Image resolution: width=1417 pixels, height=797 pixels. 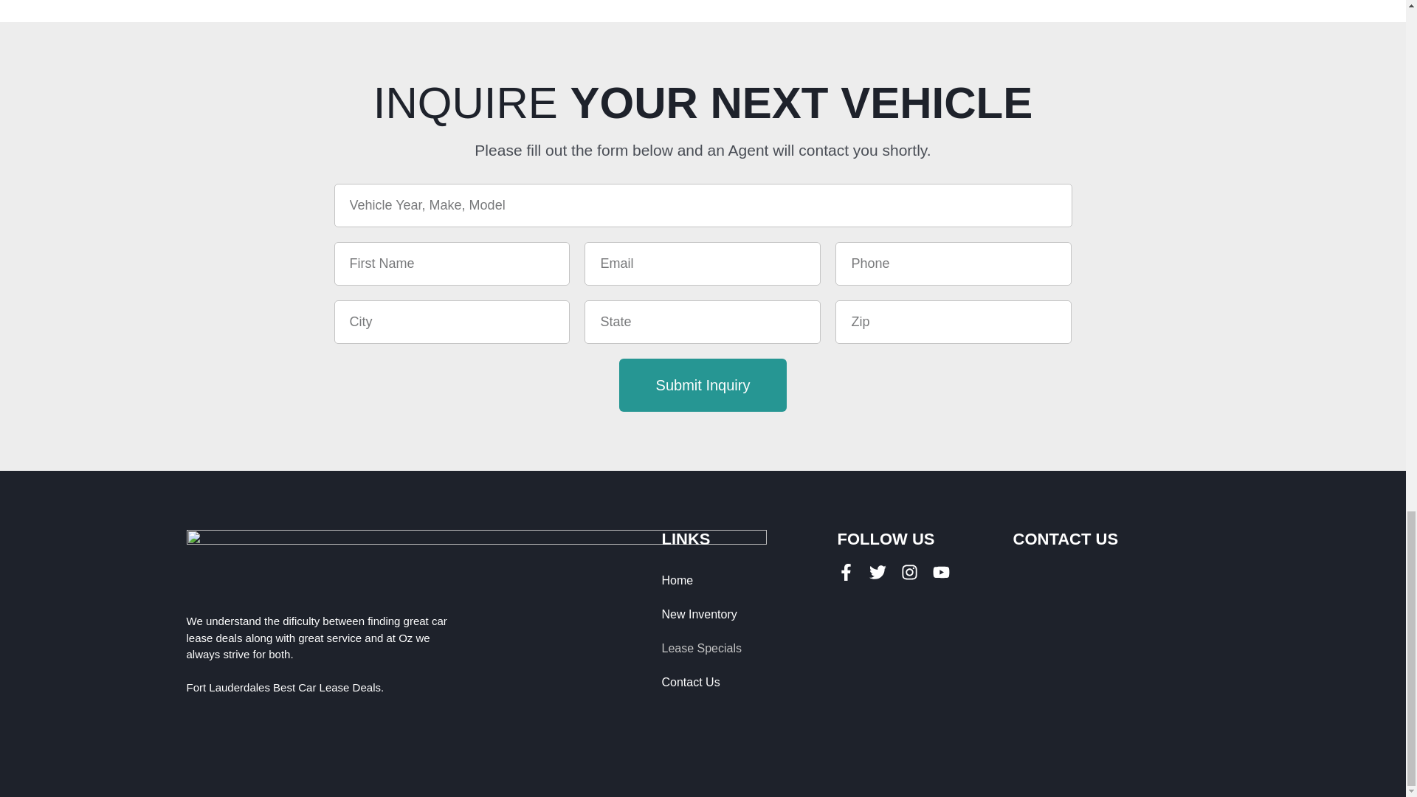 What do you see at coordinates (701, 648) in the screenshot?
I see `Lease Specials` at bounding box center [701, 648].